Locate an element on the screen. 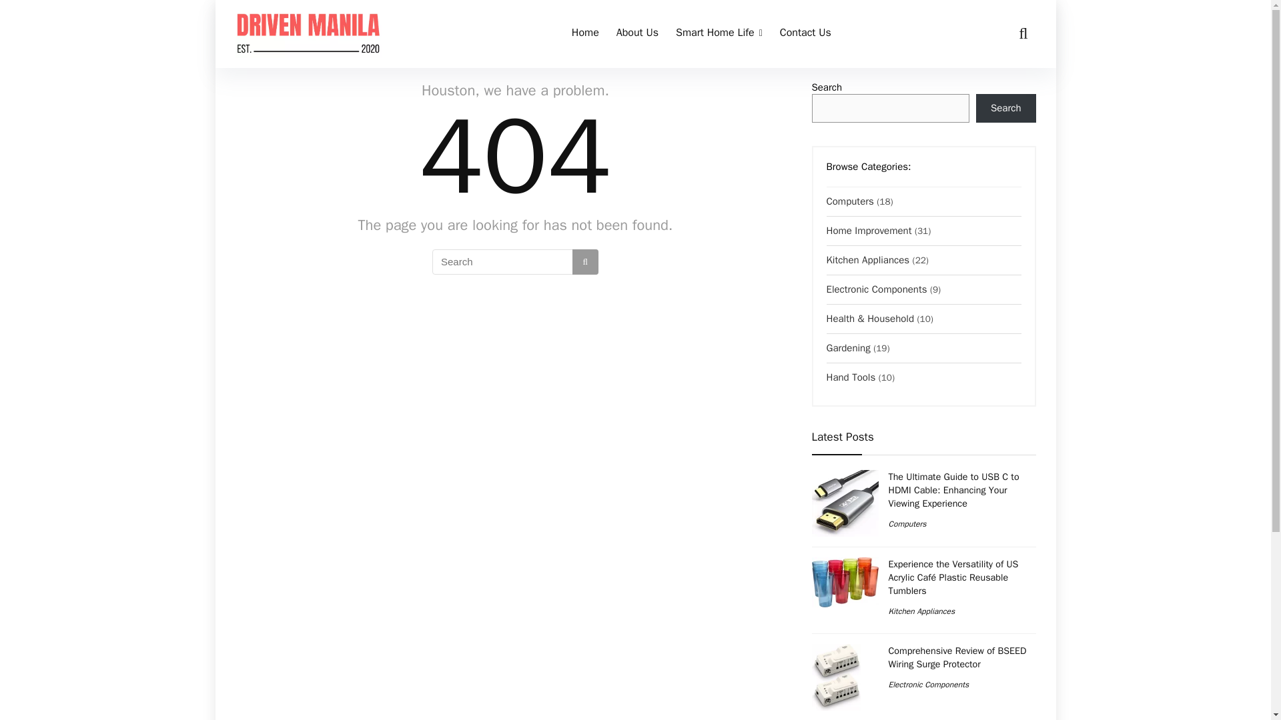  Smart Home Life is located at coordinates (719, 34).